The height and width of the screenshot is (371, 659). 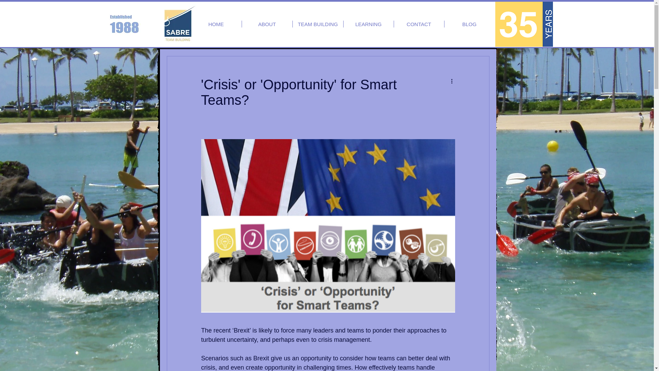 I want to click on LEARNING, so click(x=368, y=24).